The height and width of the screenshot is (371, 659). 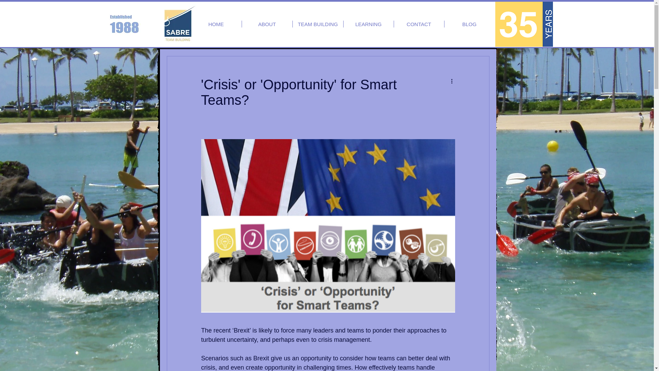 I want to click on LEARNING, so click(x=368, y=24).